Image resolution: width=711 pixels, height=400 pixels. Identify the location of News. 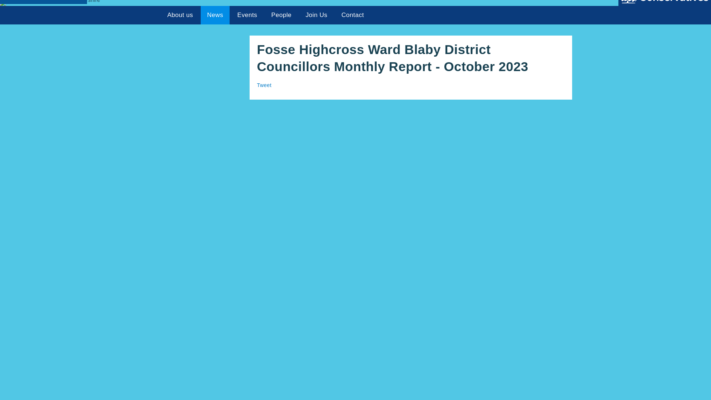
(215, 15).